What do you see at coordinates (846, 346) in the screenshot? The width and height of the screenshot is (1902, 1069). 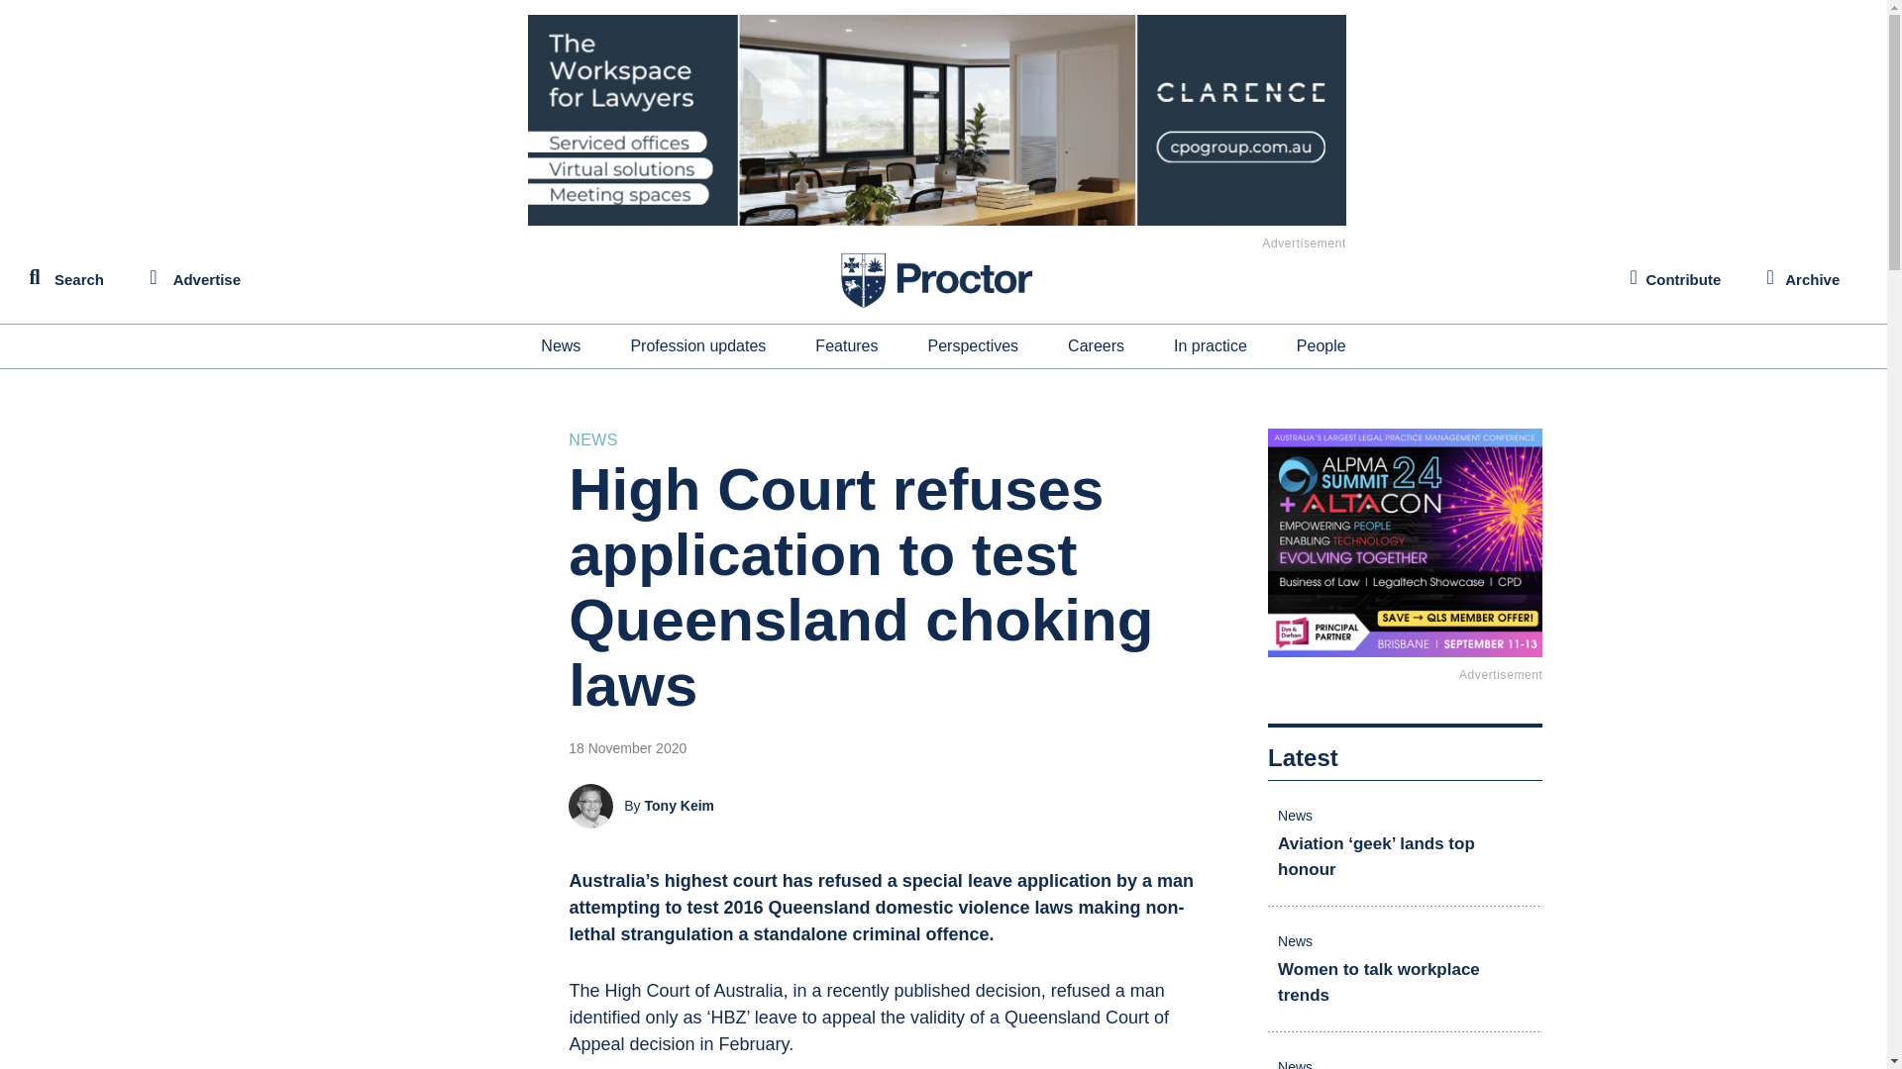 I see `Features` at bounding box center [846, 346].